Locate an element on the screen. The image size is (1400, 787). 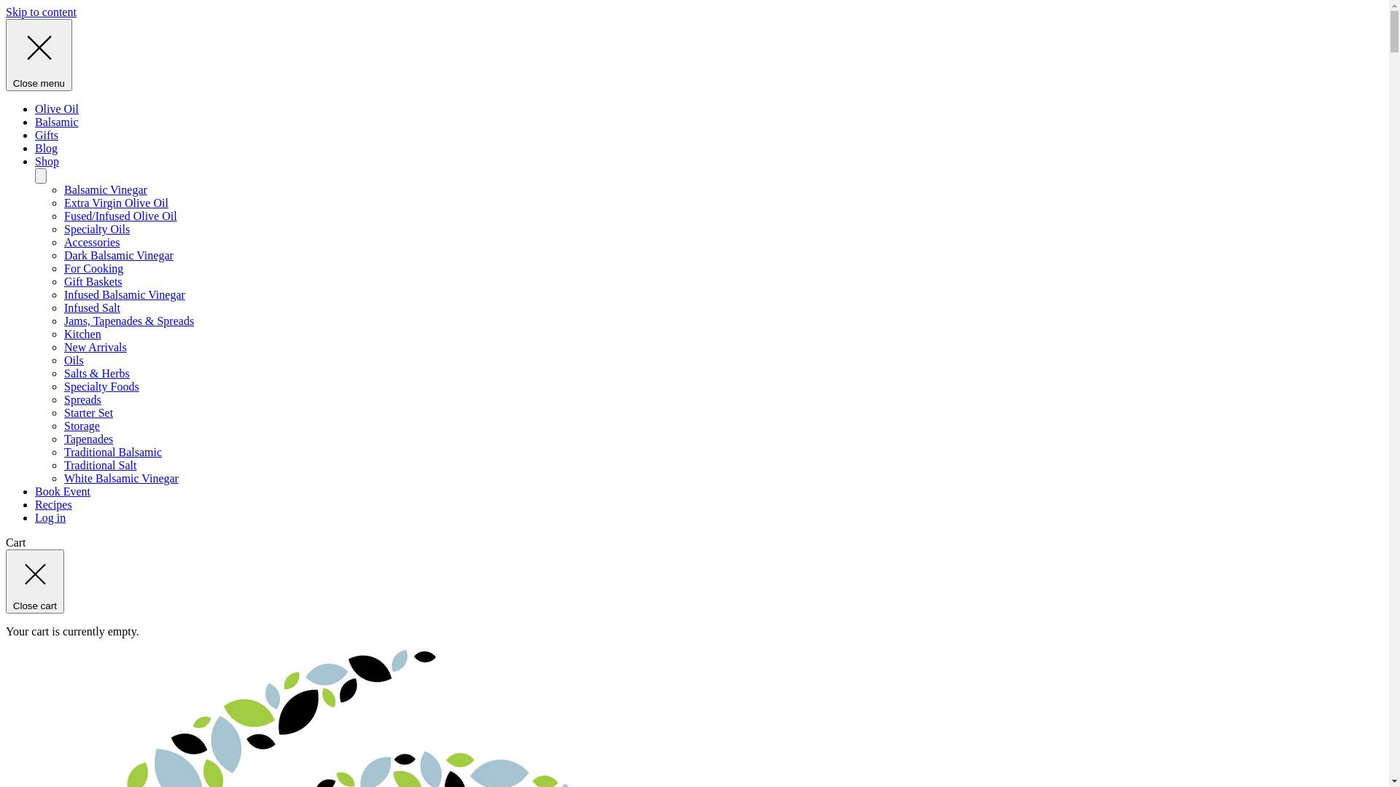
Infused Salt is located at coordinates (92, 308).